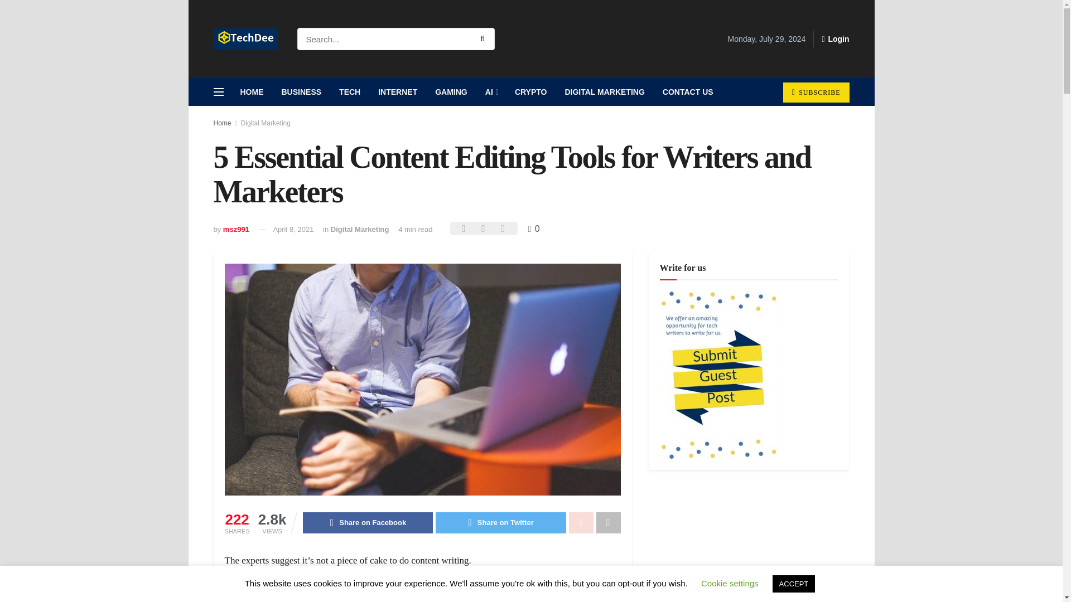 This screenshot has height=602, width=1071. What do you see at coordinates (530, 92) in the screenshot?
I see `CRYPTO` at bounding box center [530, 92].